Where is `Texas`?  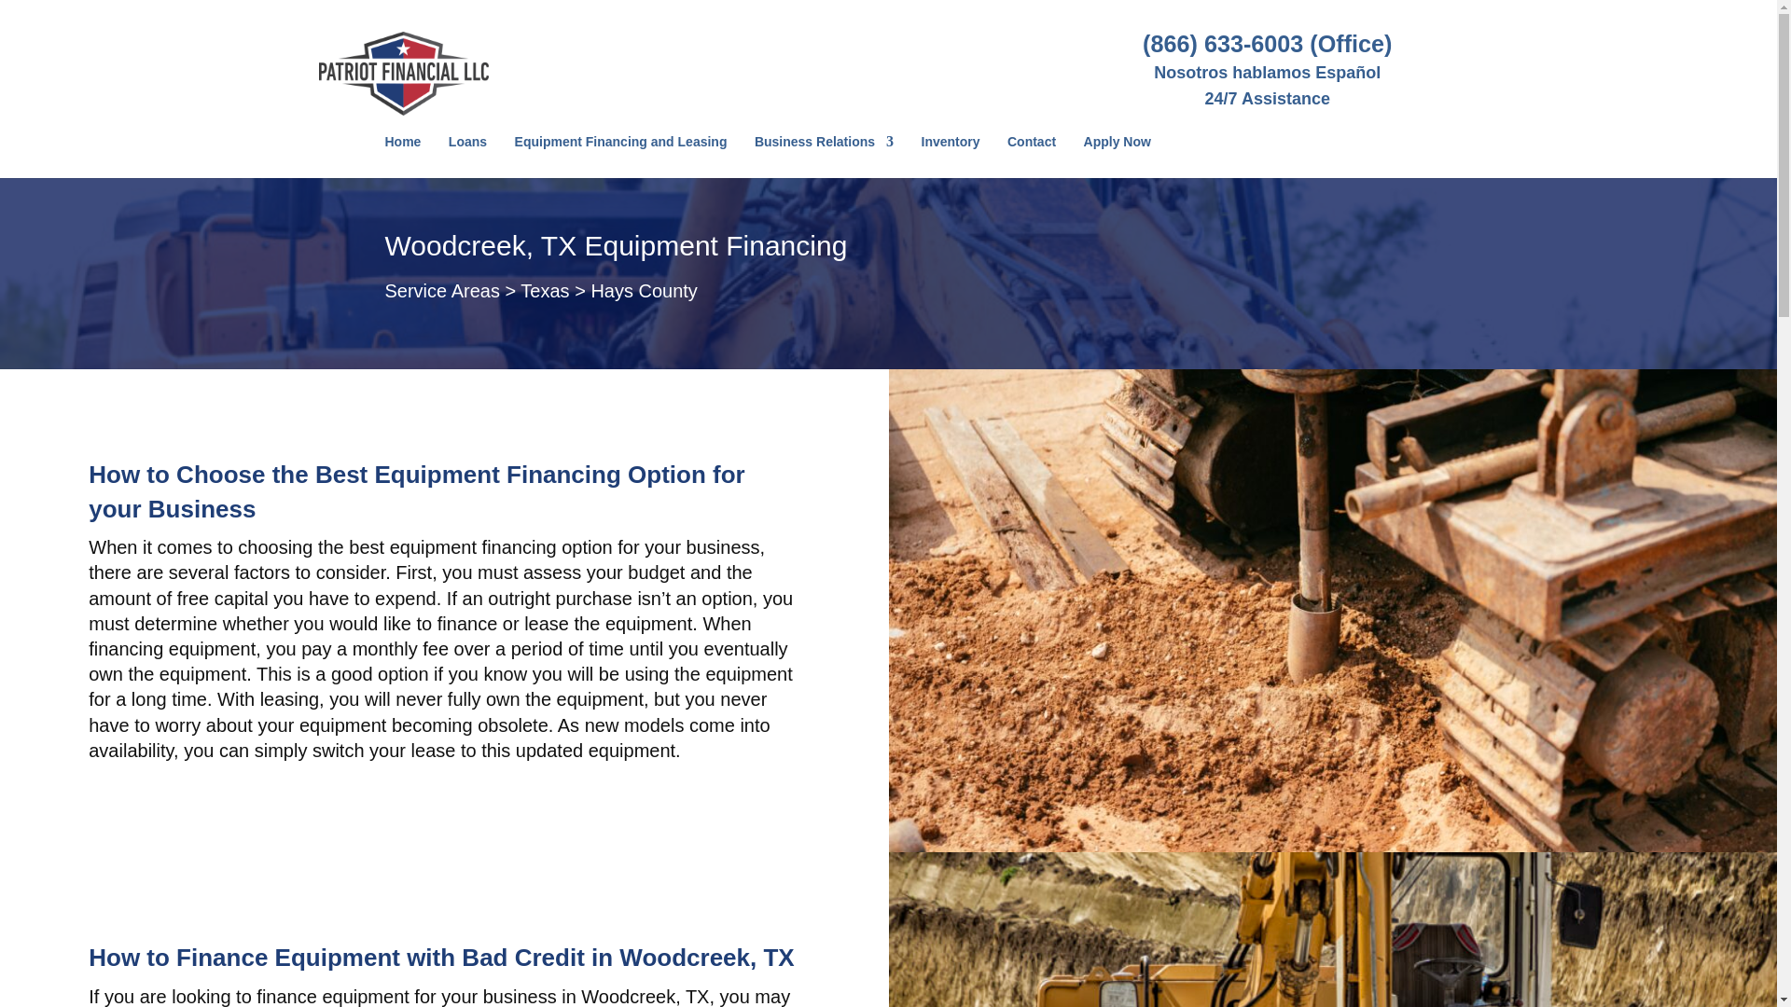
Texas is located at coordinates (545, 291).